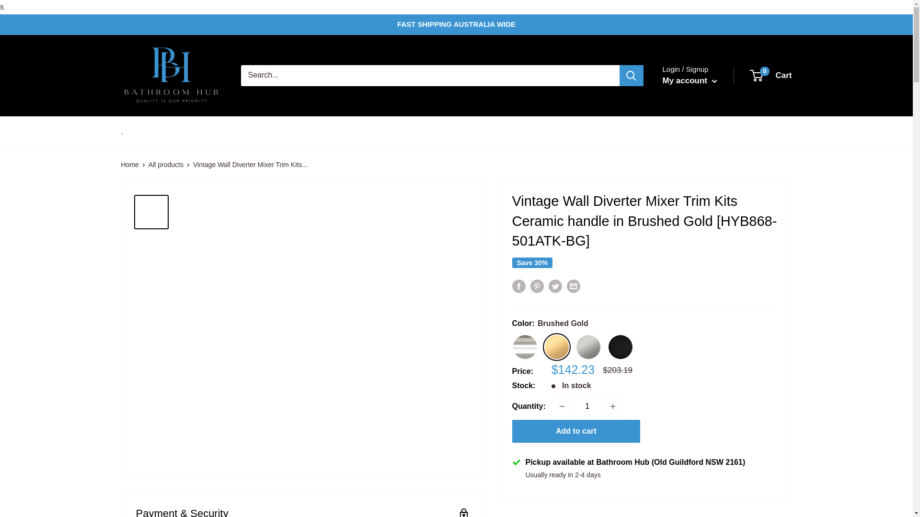  Describe the element at coordinates (589, 346) in the screenshot. I see `Brushed Nickel` at that location.